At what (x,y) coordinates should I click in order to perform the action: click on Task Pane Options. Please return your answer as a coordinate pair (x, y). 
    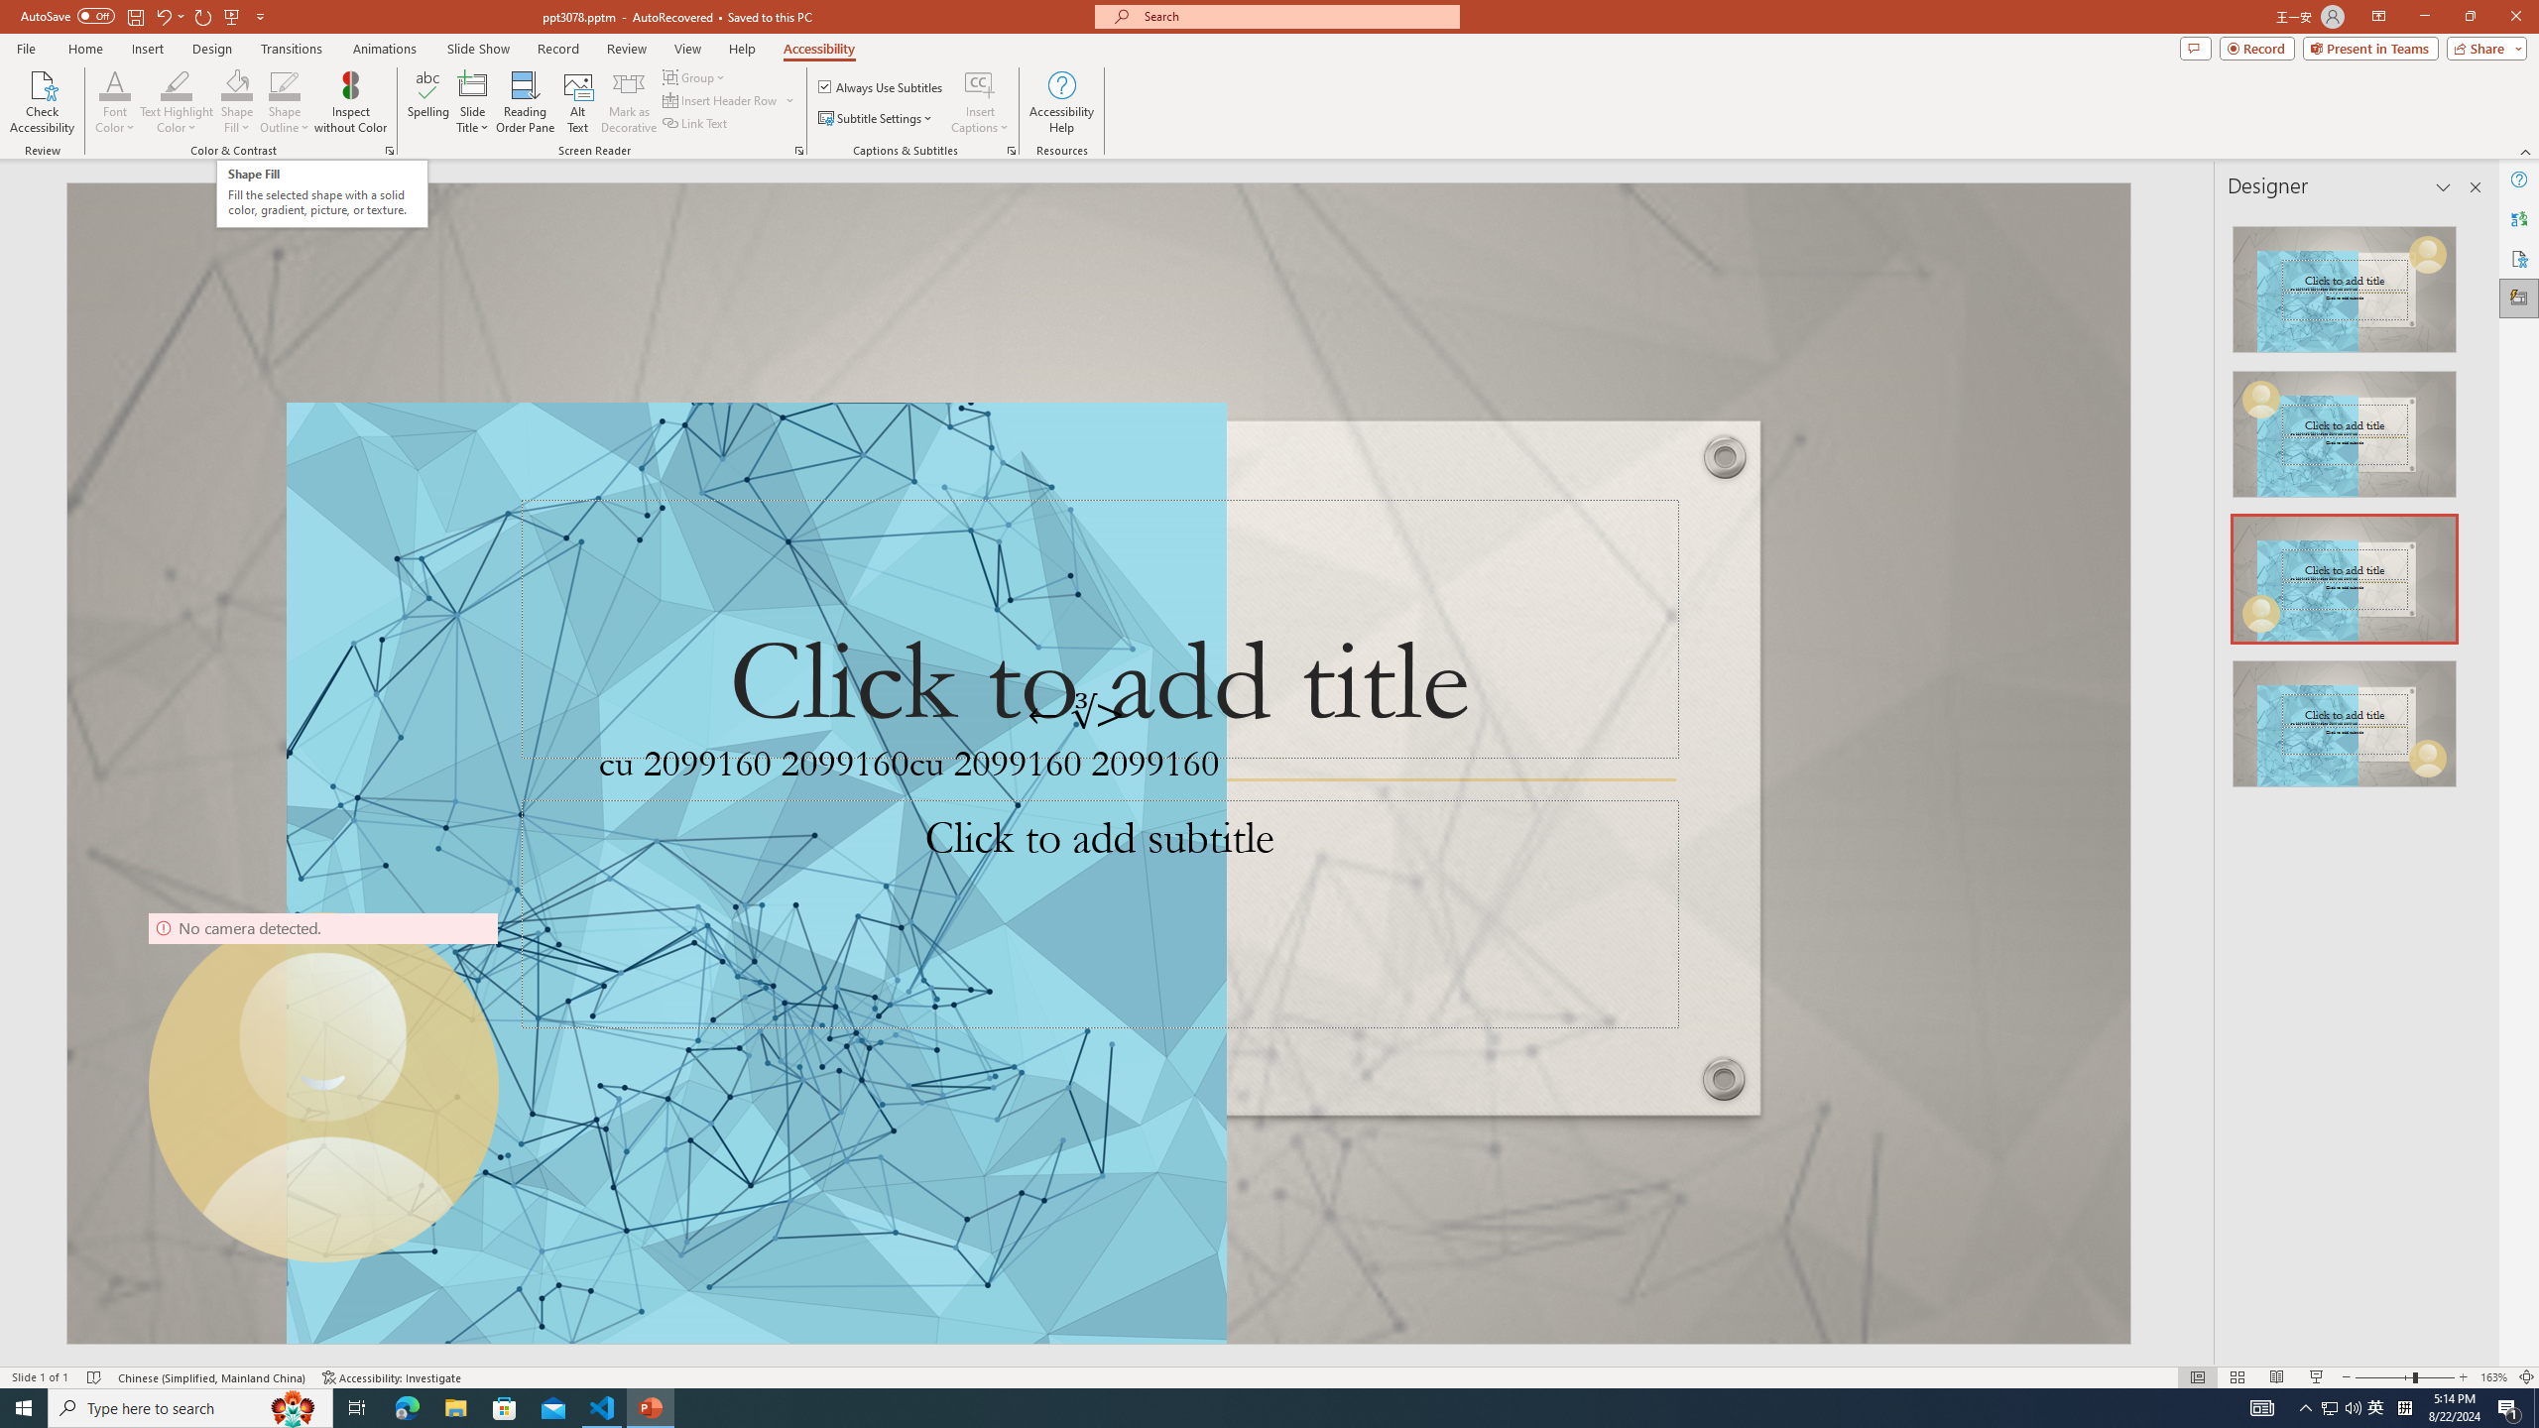
    Looking at the image, I should click on (2444, 187).